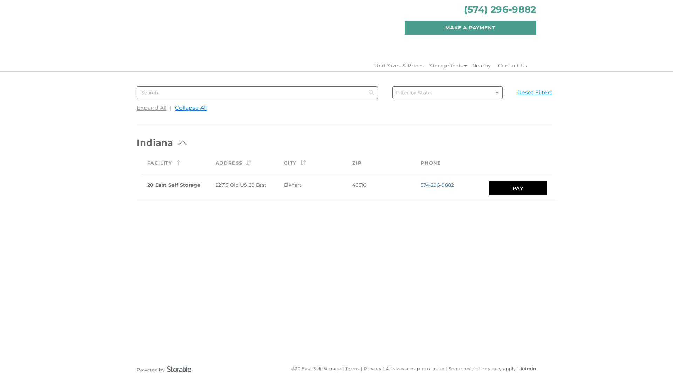  What do you see at coordinates (470, 28) in the screenshot?
I see `MAKE A PAYMENT` at bounding box center [470, 28].